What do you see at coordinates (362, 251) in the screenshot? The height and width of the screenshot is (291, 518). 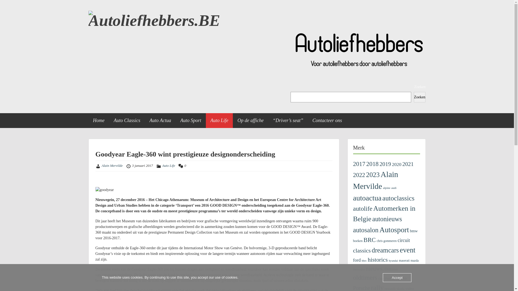 I see `classics` at bounding box center [362, 251].